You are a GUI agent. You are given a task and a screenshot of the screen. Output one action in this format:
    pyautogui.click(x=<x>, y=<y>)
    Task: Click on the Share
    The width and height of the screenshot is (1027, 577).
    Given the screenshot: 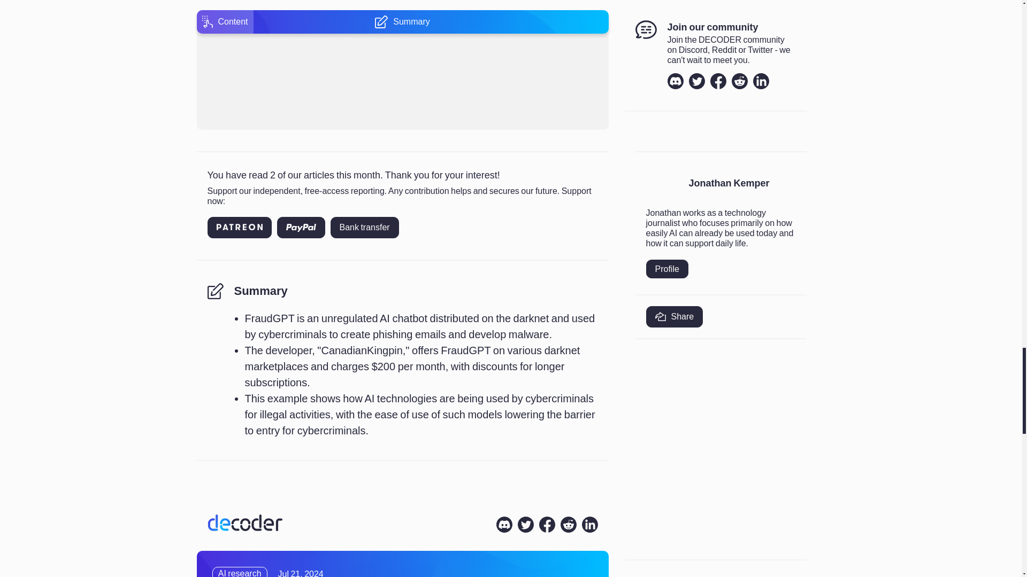 What is the action you would take?
    pyautogui.click(x=675, y=317)
    